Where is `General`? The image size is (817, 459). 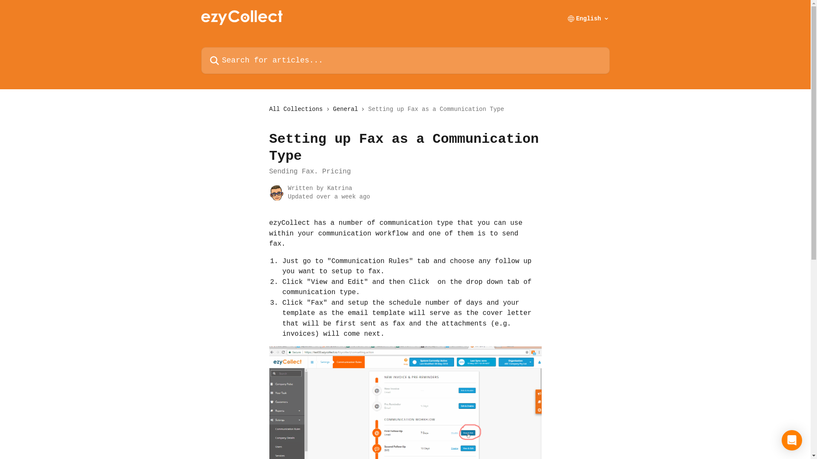
General is located at coordinates (347, 109).